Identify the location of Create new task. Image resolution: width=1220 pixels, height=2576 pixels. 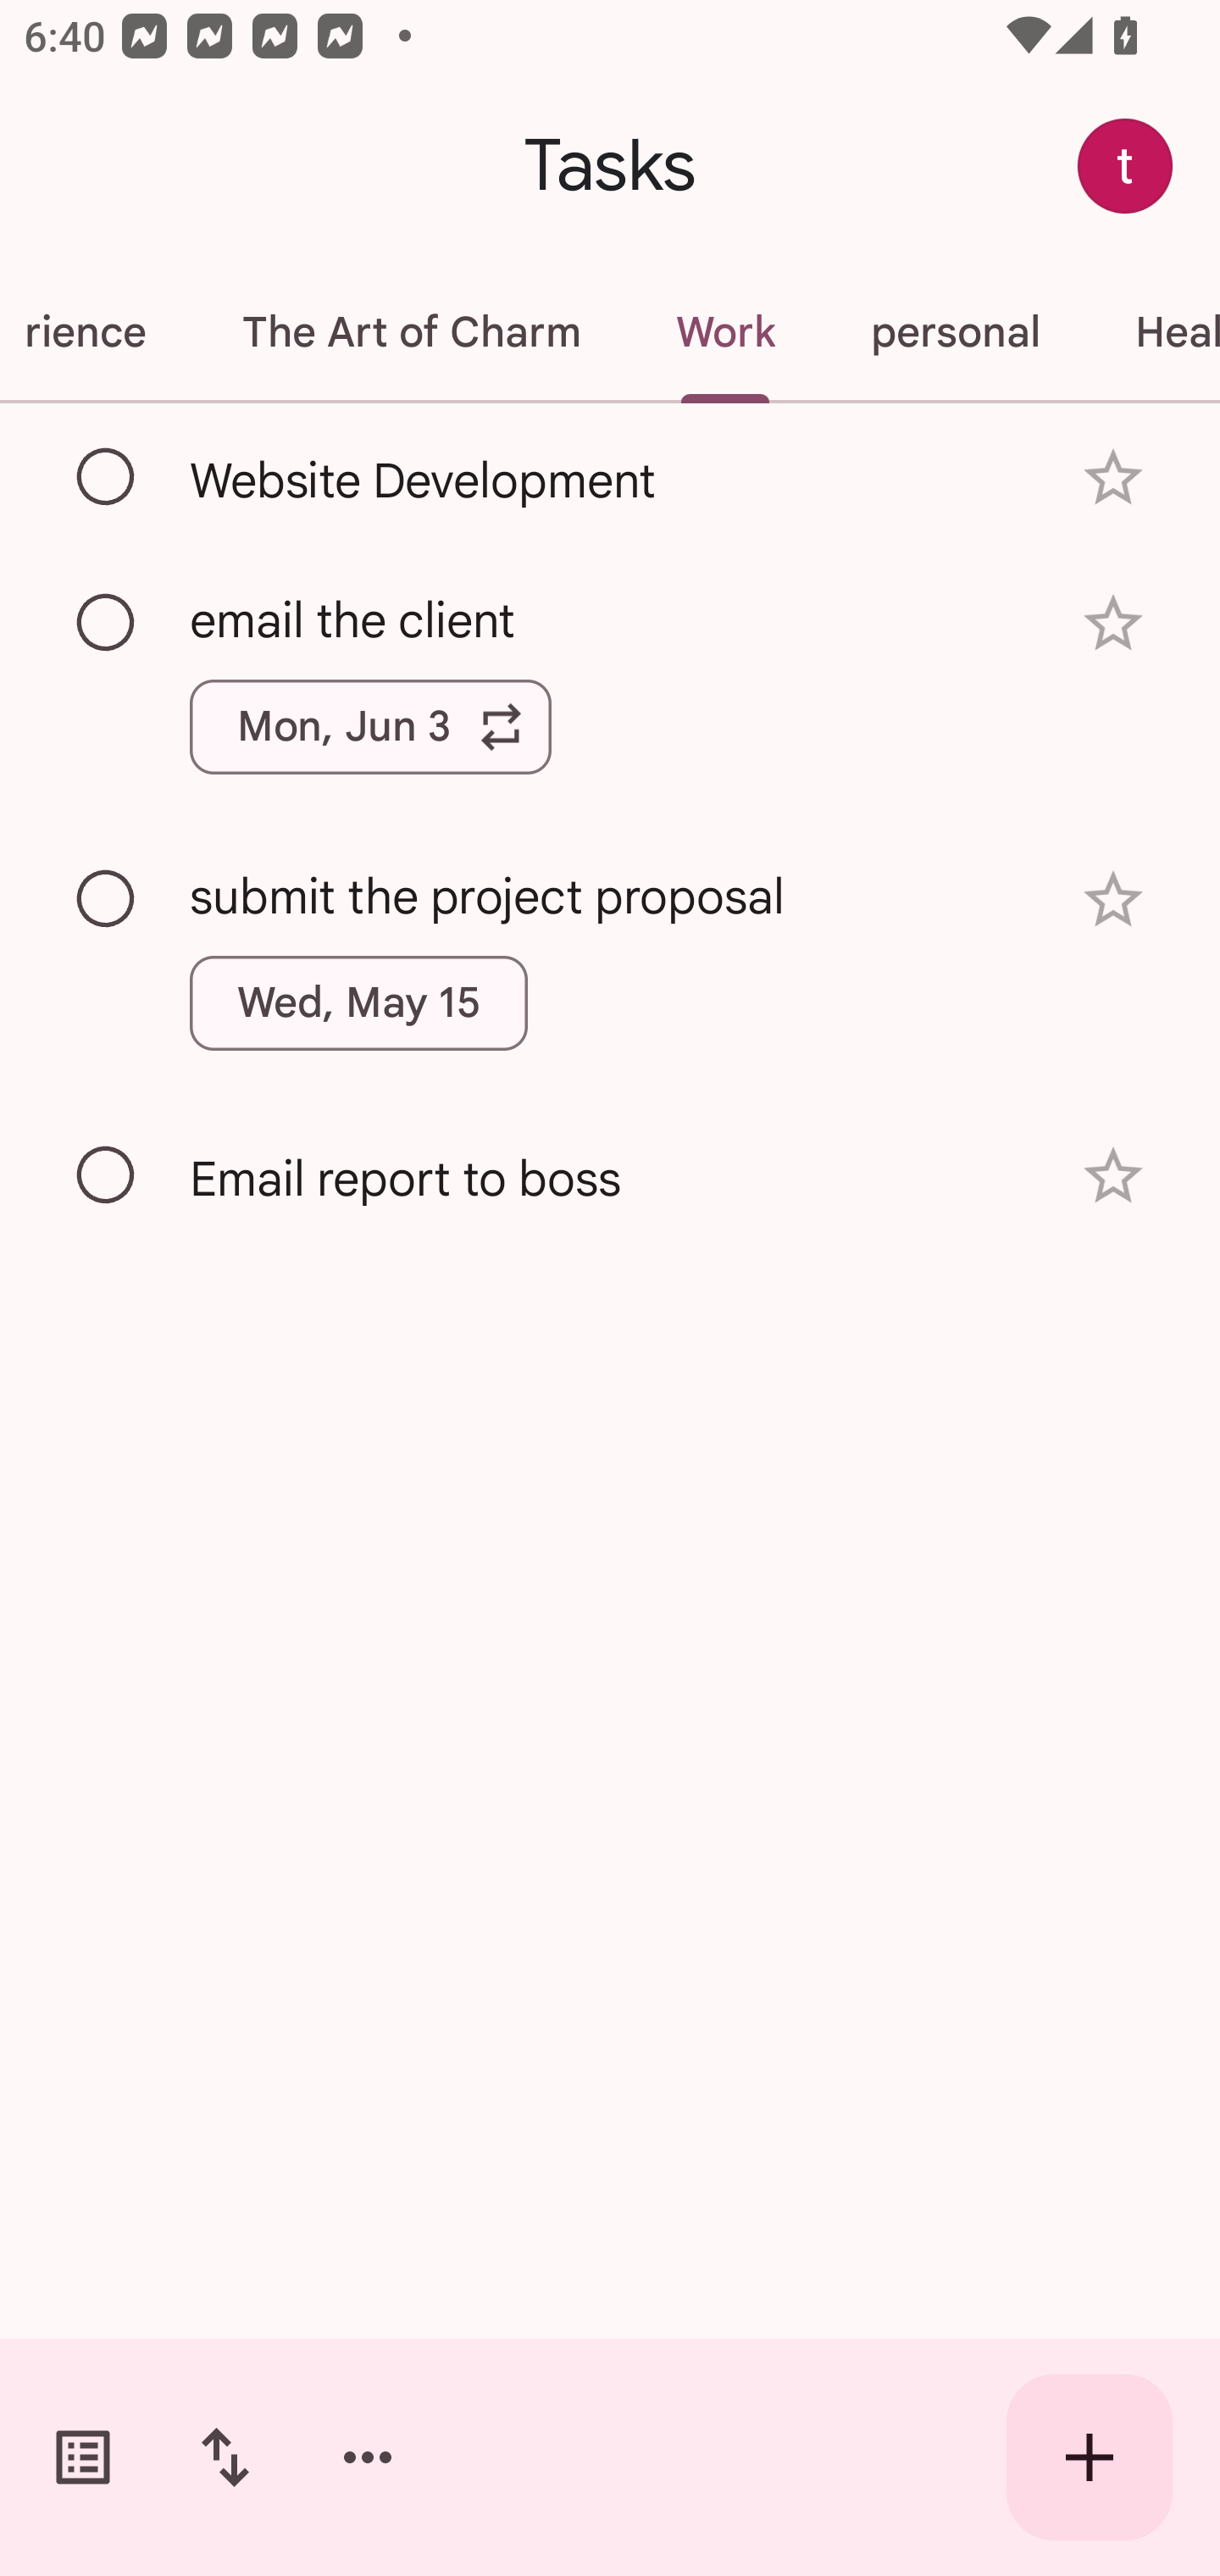
(1090, 2457).